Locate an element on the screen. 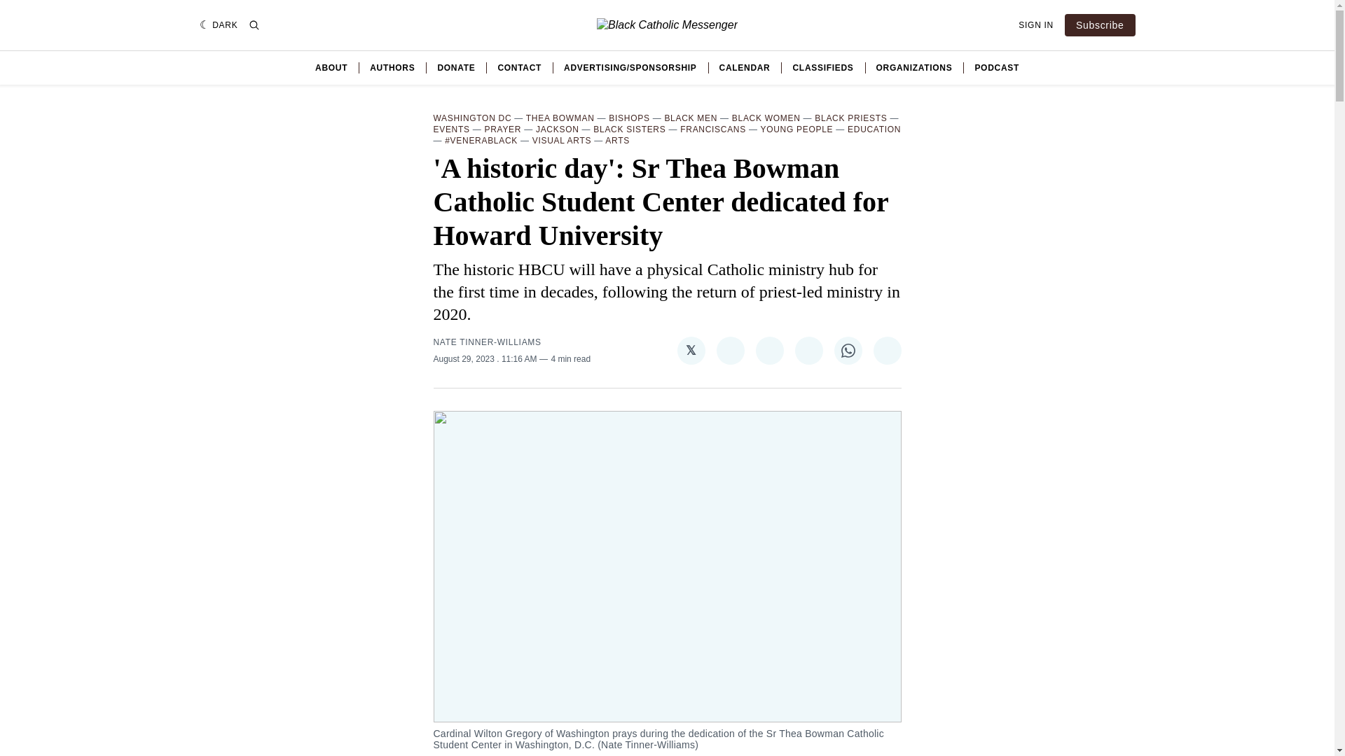 The image size is (1345, 756). YOUNG PEOPLE is located at coordinates (797, 129).